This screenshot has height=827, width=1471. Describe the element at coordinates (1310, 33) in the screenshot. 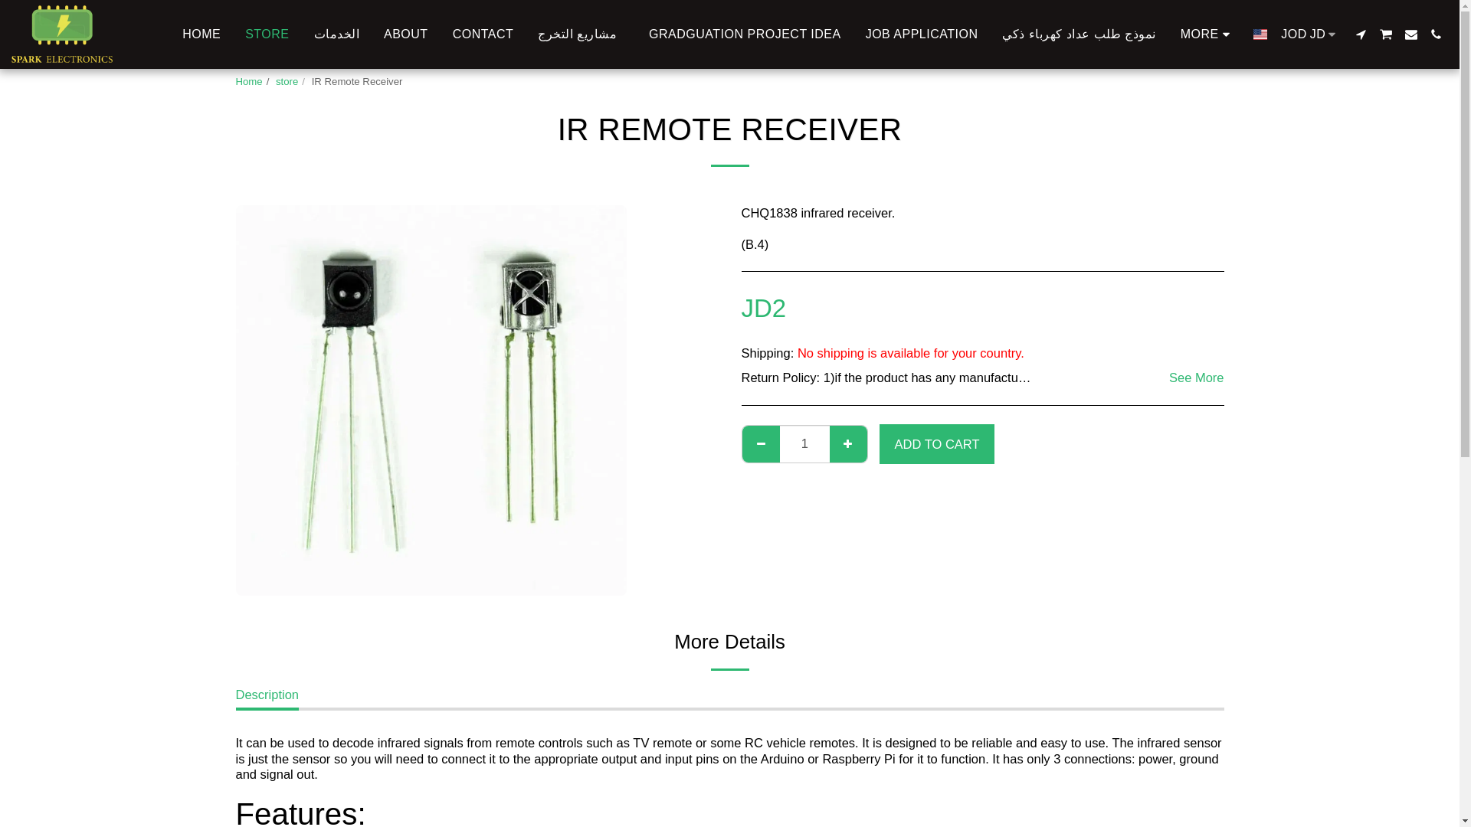

I see `JOB APPLICATION` at that location.